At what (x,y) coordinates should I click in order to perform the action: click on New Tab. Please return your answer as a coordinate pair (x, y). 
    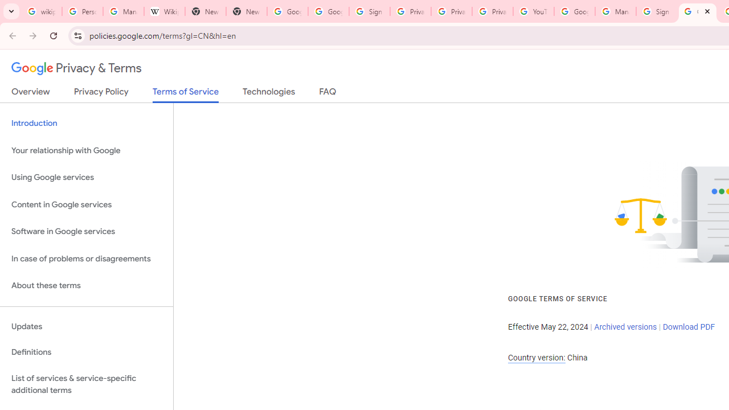
    Looking at the image, I should click on (246, 11).